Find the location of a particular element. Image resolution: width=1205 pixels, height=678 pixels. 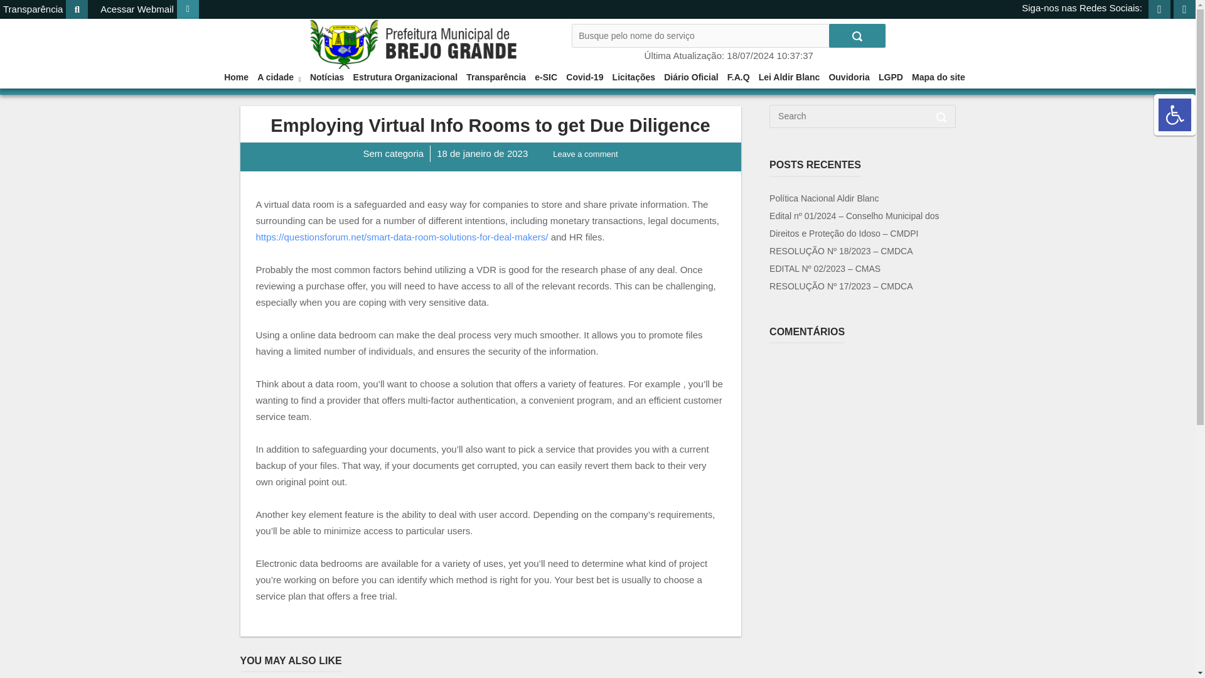

Home is located at coordinates (441, 44).